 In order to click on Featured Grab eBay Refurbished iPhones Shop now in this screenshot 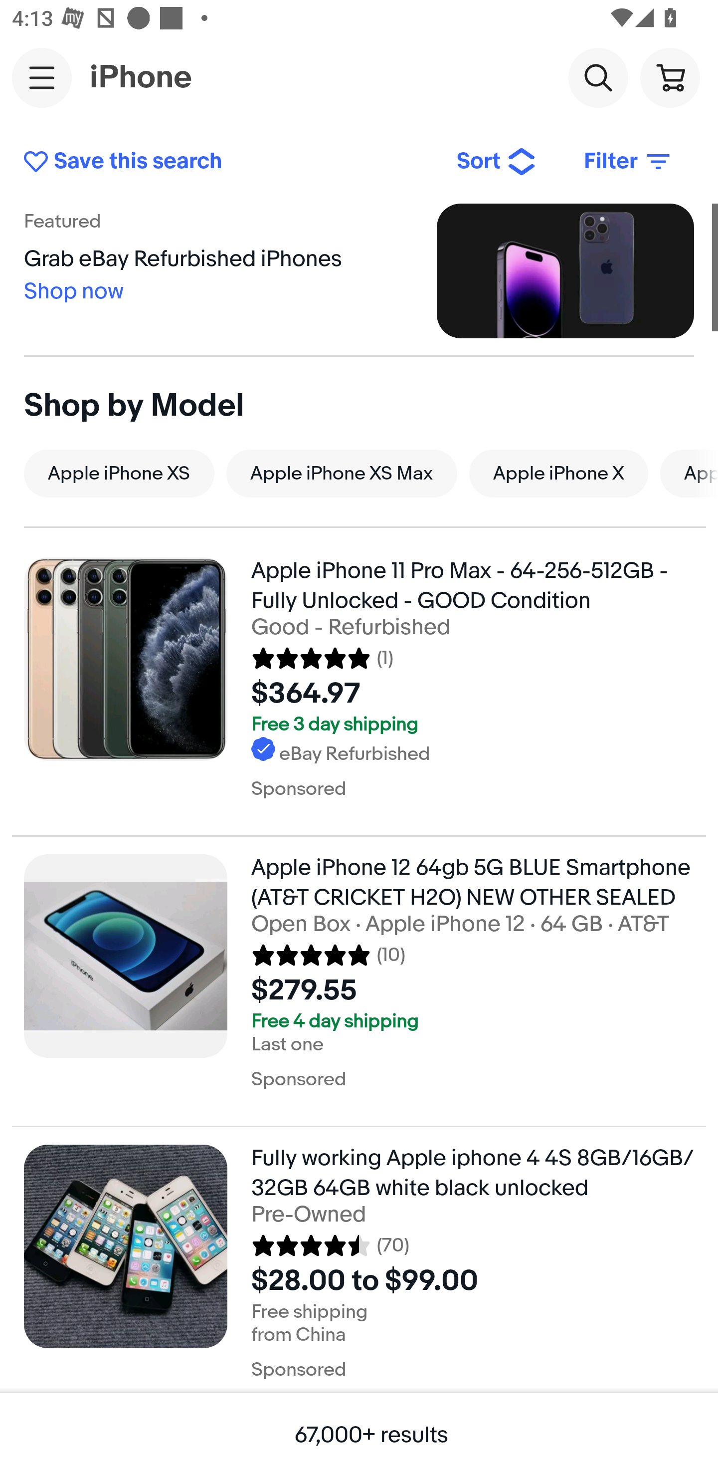, I will do `click(359, 270)`.